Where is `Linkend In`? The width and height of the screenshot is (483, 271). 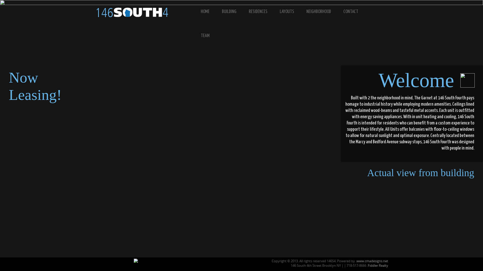
Linkend In is located at coordinates (127, 267).